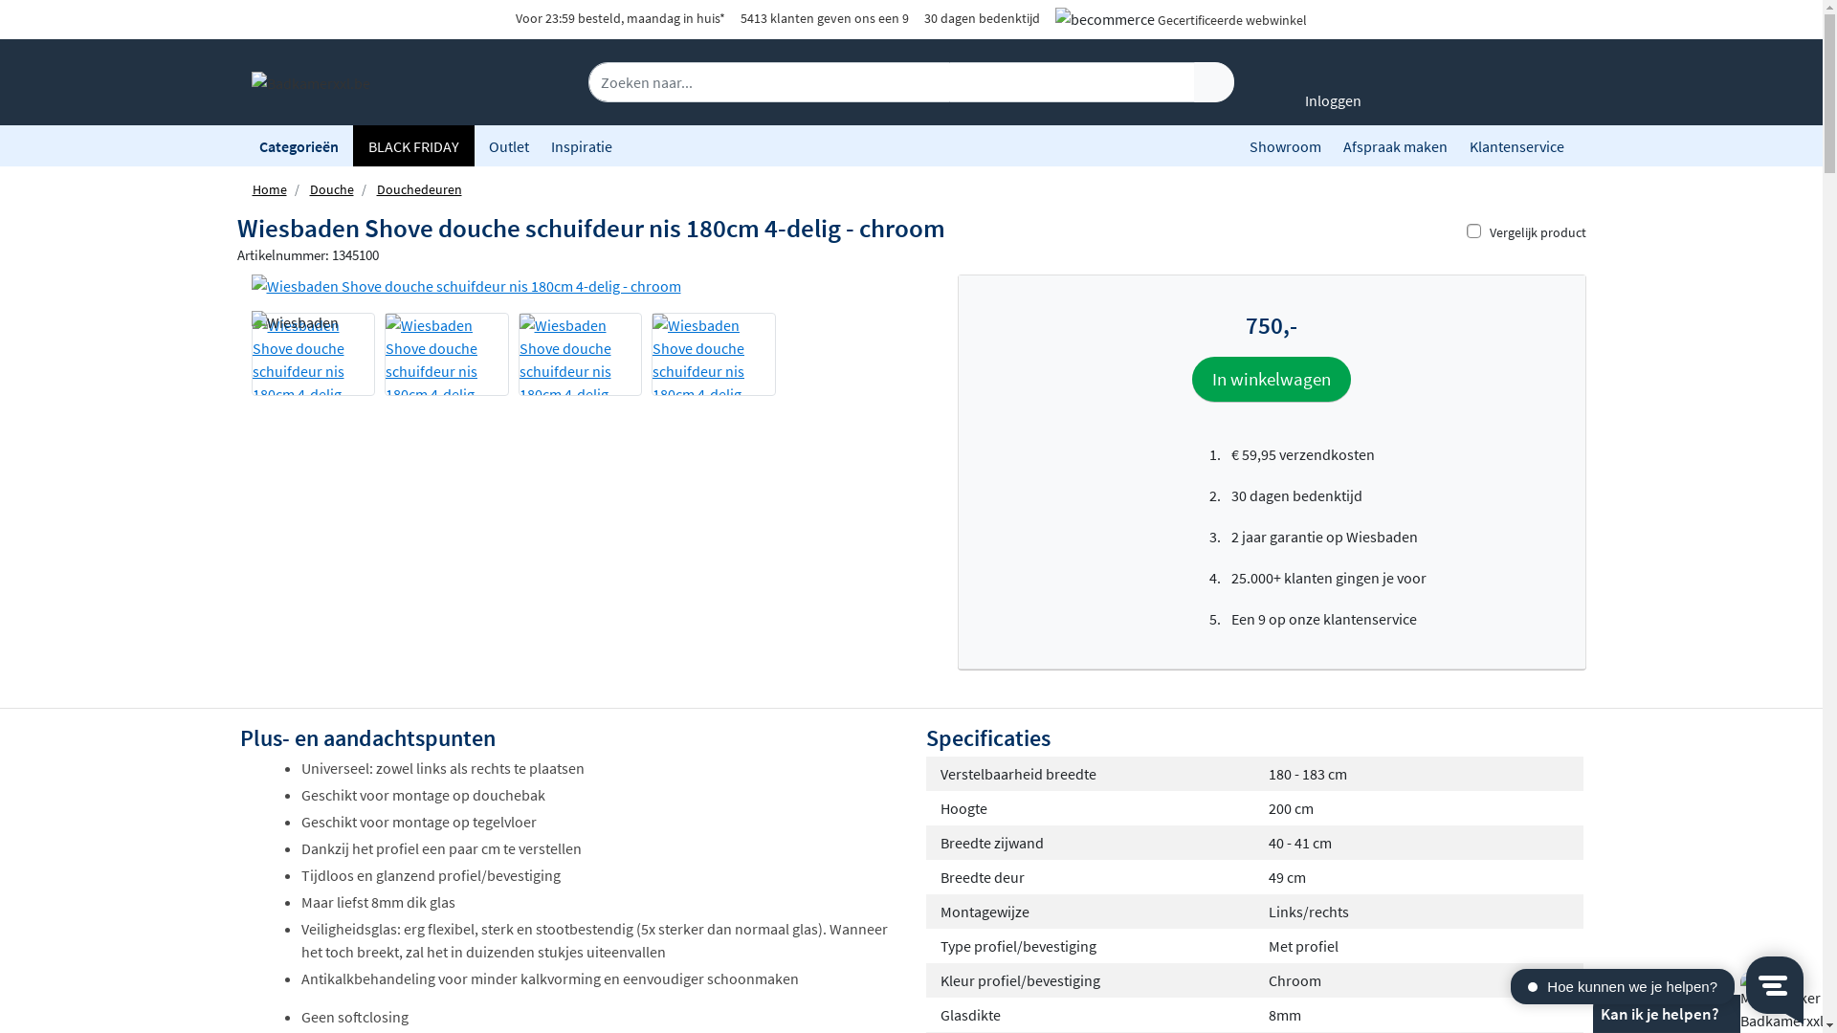 The height and width of the screenshot is (1033, 1837). I want to click on trengo-widget-launcher, so click(1775, 985).